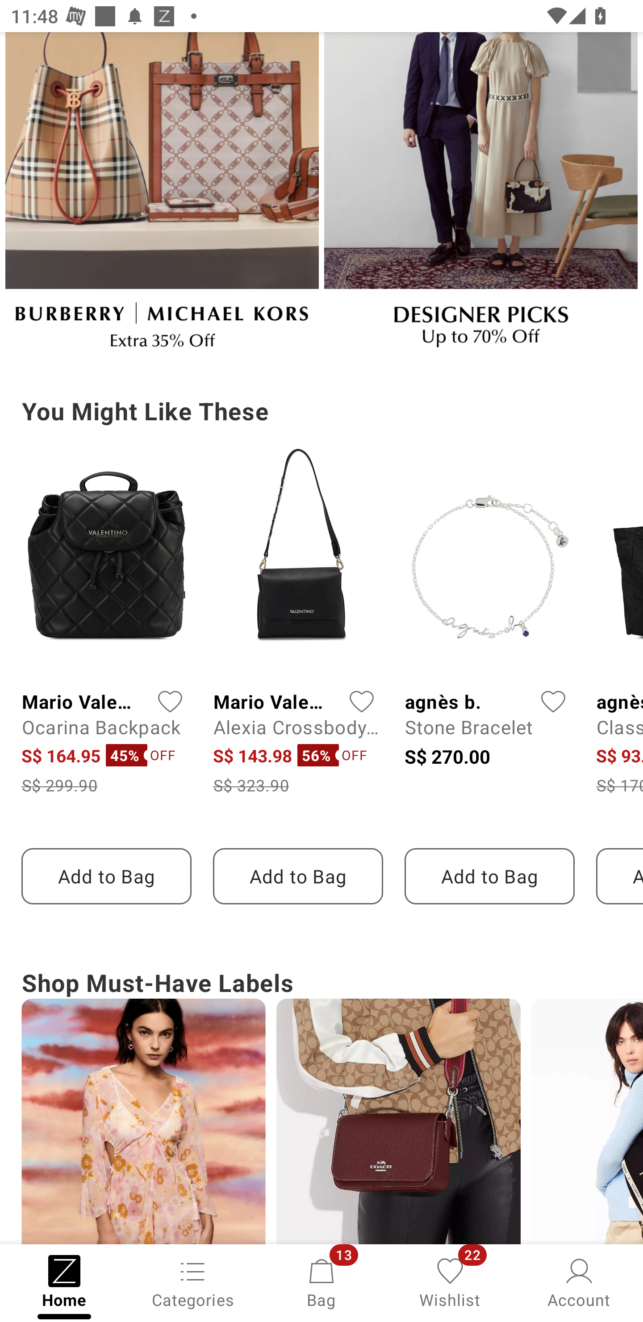 The width and height of the screenshot is (643, 1322). Describe the element at coordinates (298, 876) in the screenshot. I see `Add to Bag` at that location.